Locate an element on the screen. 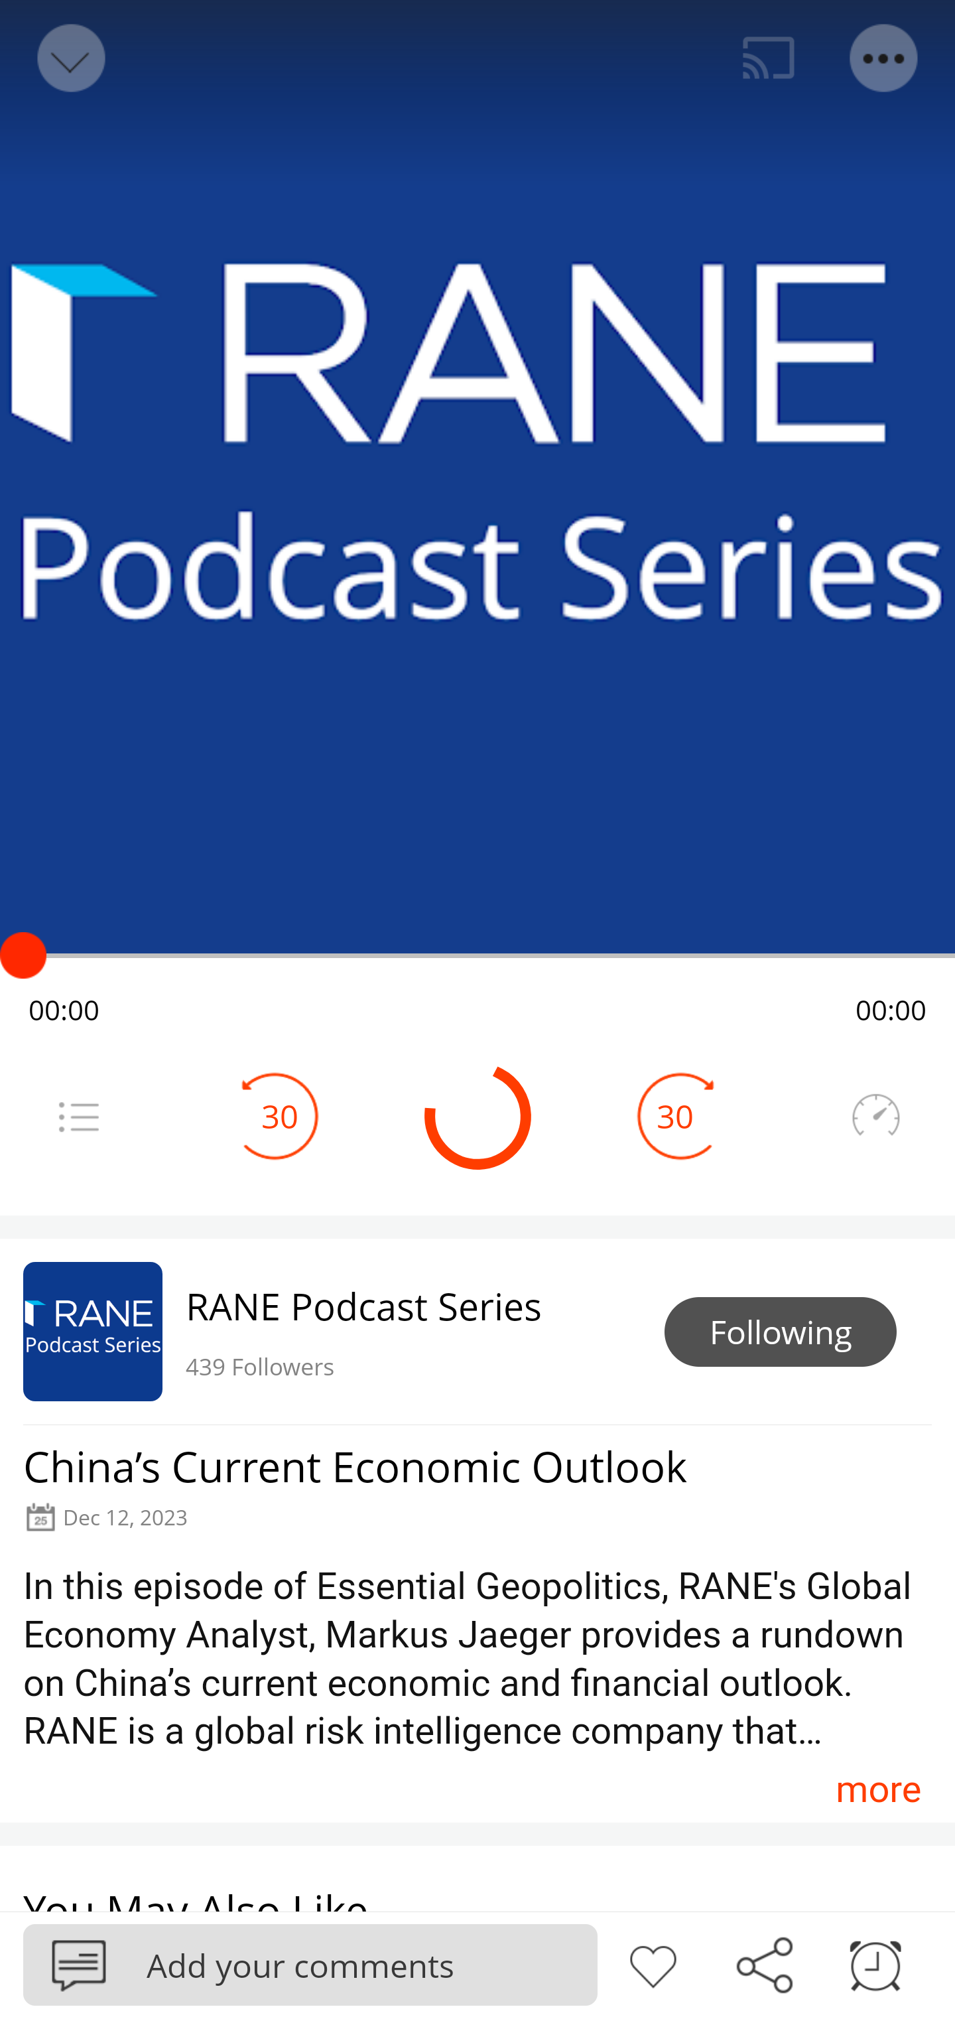 This screenshot has height=2017, width=955. Like is located at coordinates (653, 1963).